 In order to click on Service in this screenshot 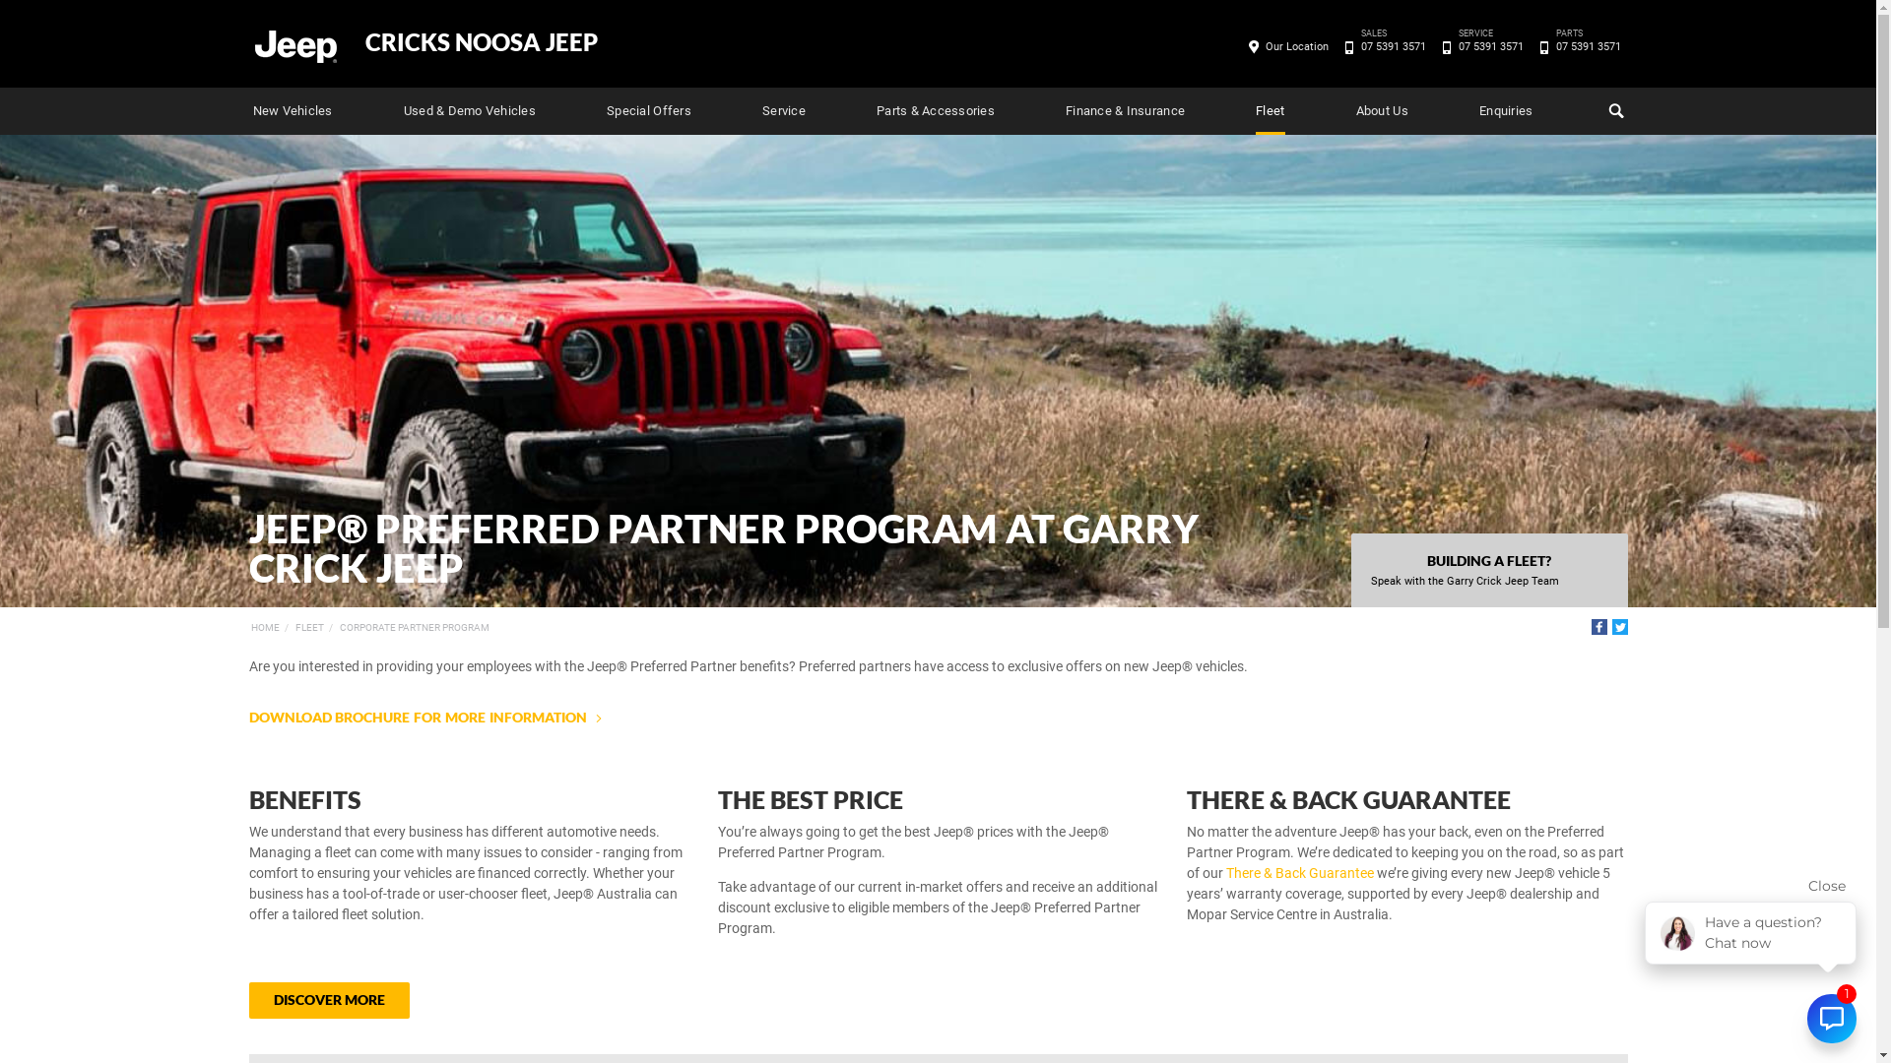, I will do `click(784, 111)`.